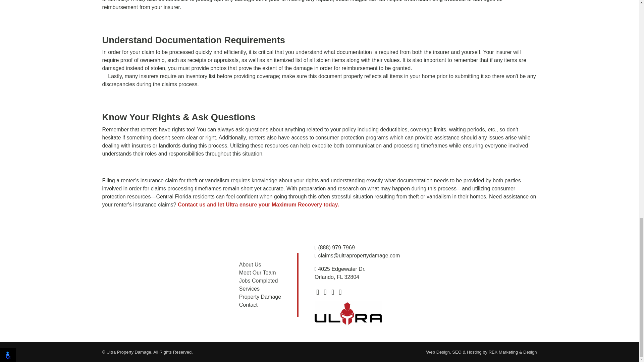 The height and width of the screenshot is (362, 644). Describe the element at coordinates (260, 297) in the screenshot. I see `Property Damage` at that location.